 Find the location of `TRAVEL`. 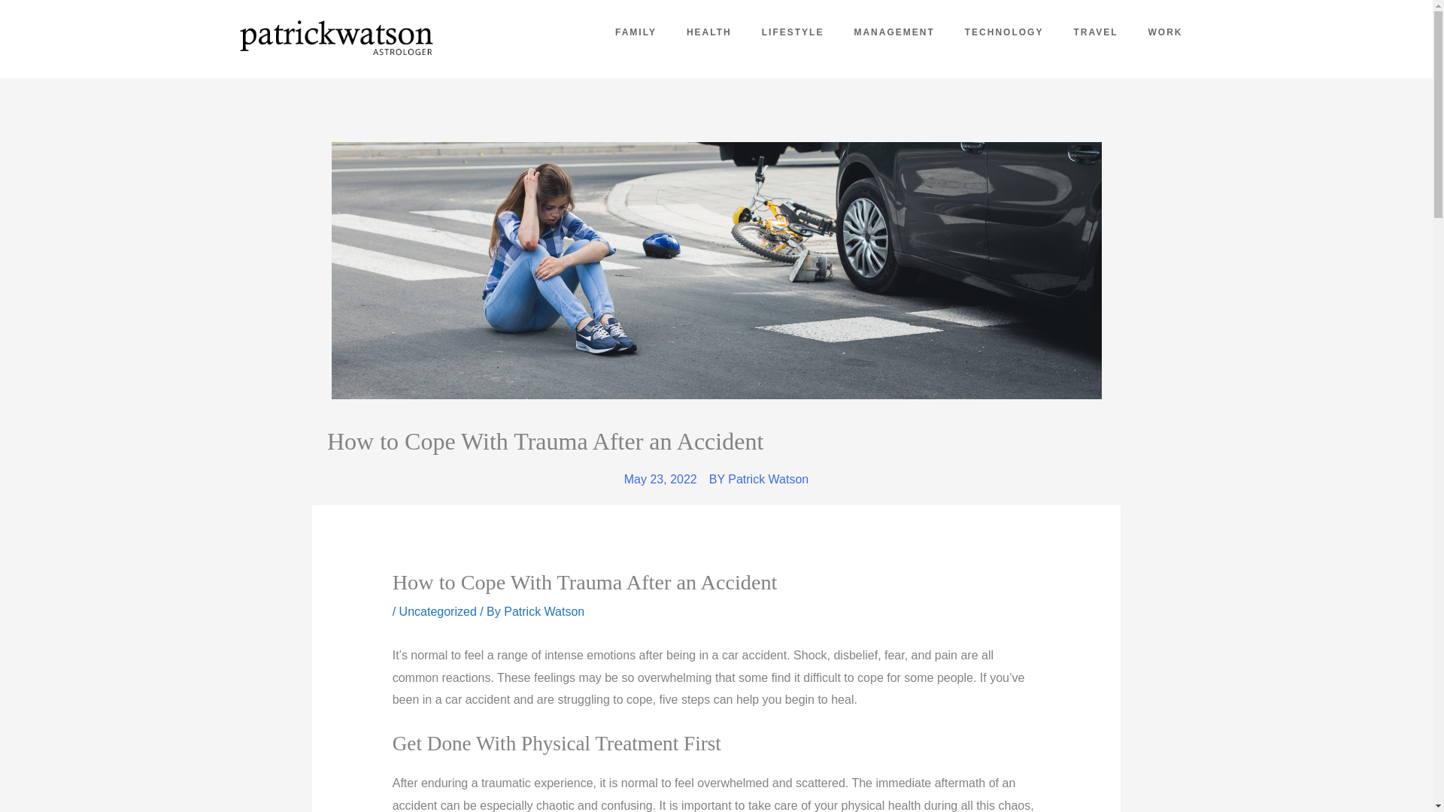

TRAVEL is located at coordinates (1095, 32).